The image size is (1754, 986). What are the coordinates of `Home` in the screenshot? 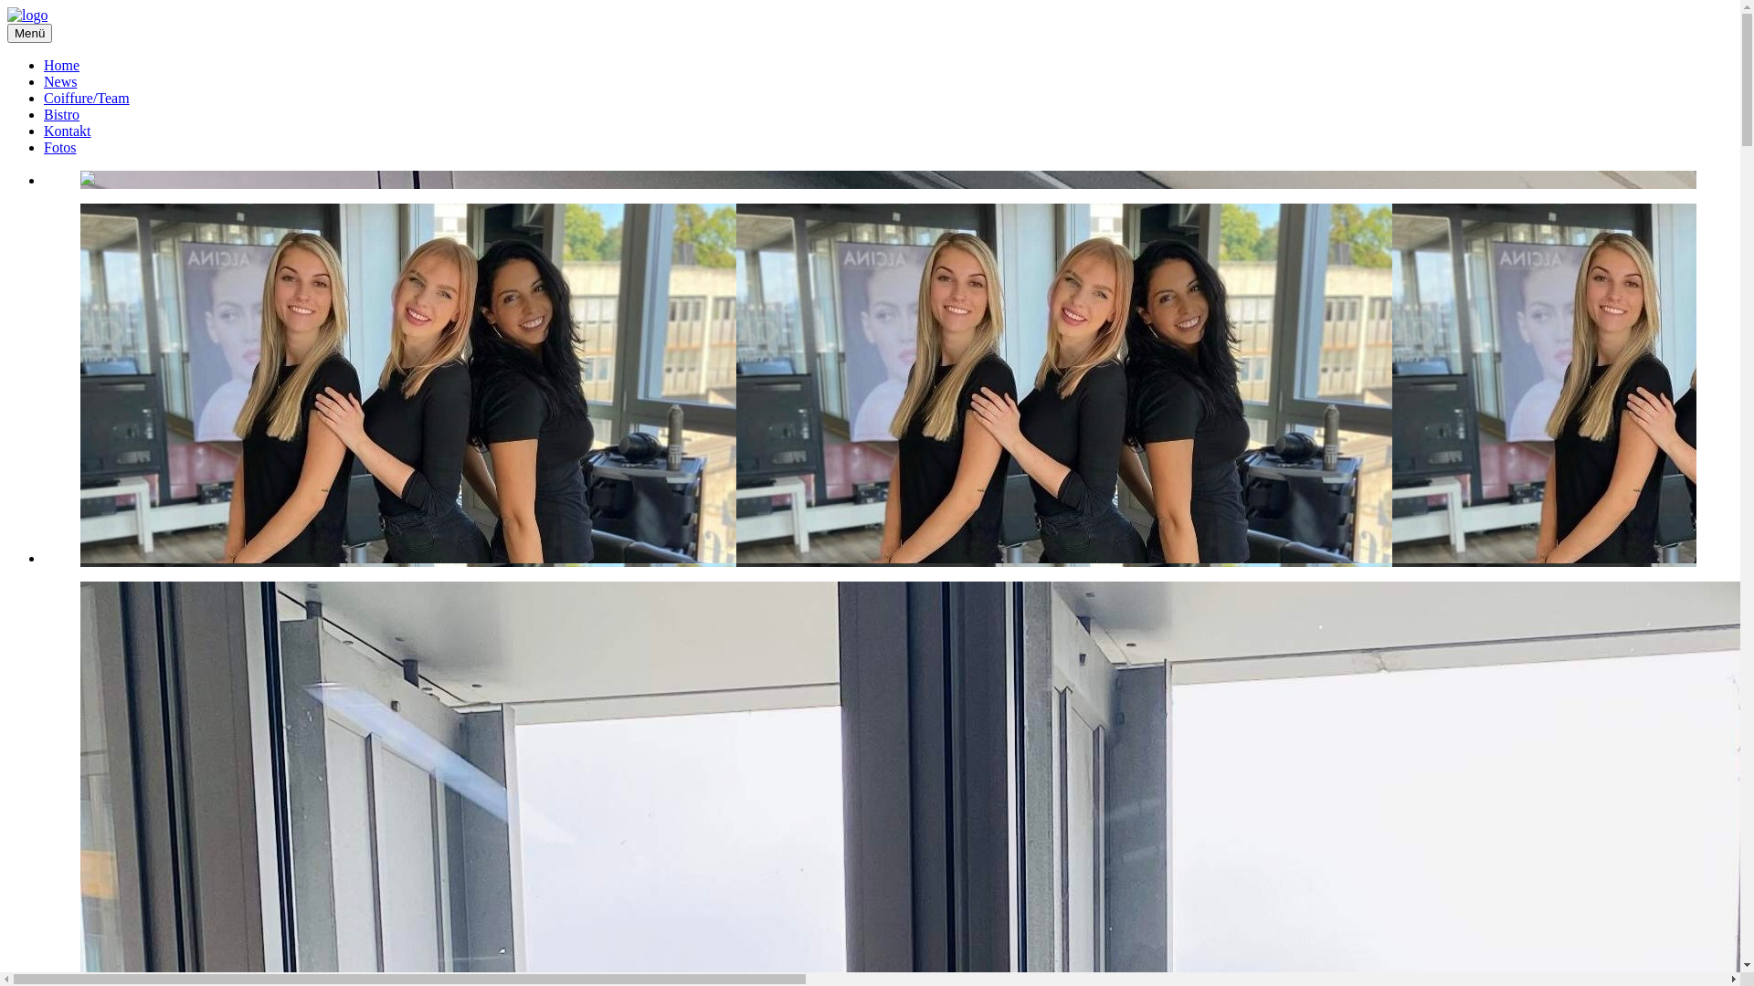 It's located at (62, 66).